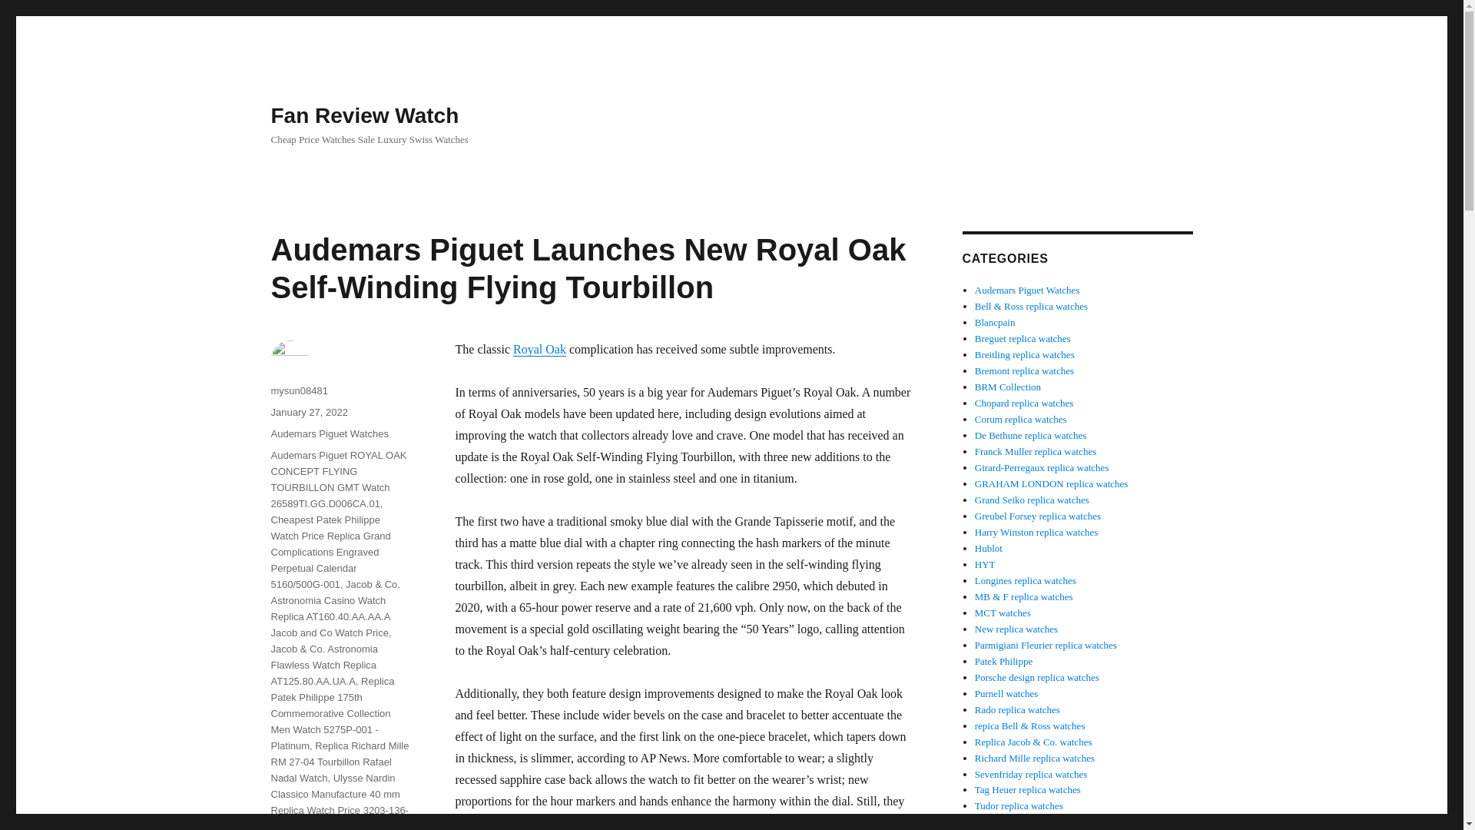 The width and height of the screenshot is (1475, 830). Describe the element at coordinates (298, 390) in the screenshot. I see `mysun08481` at that location.